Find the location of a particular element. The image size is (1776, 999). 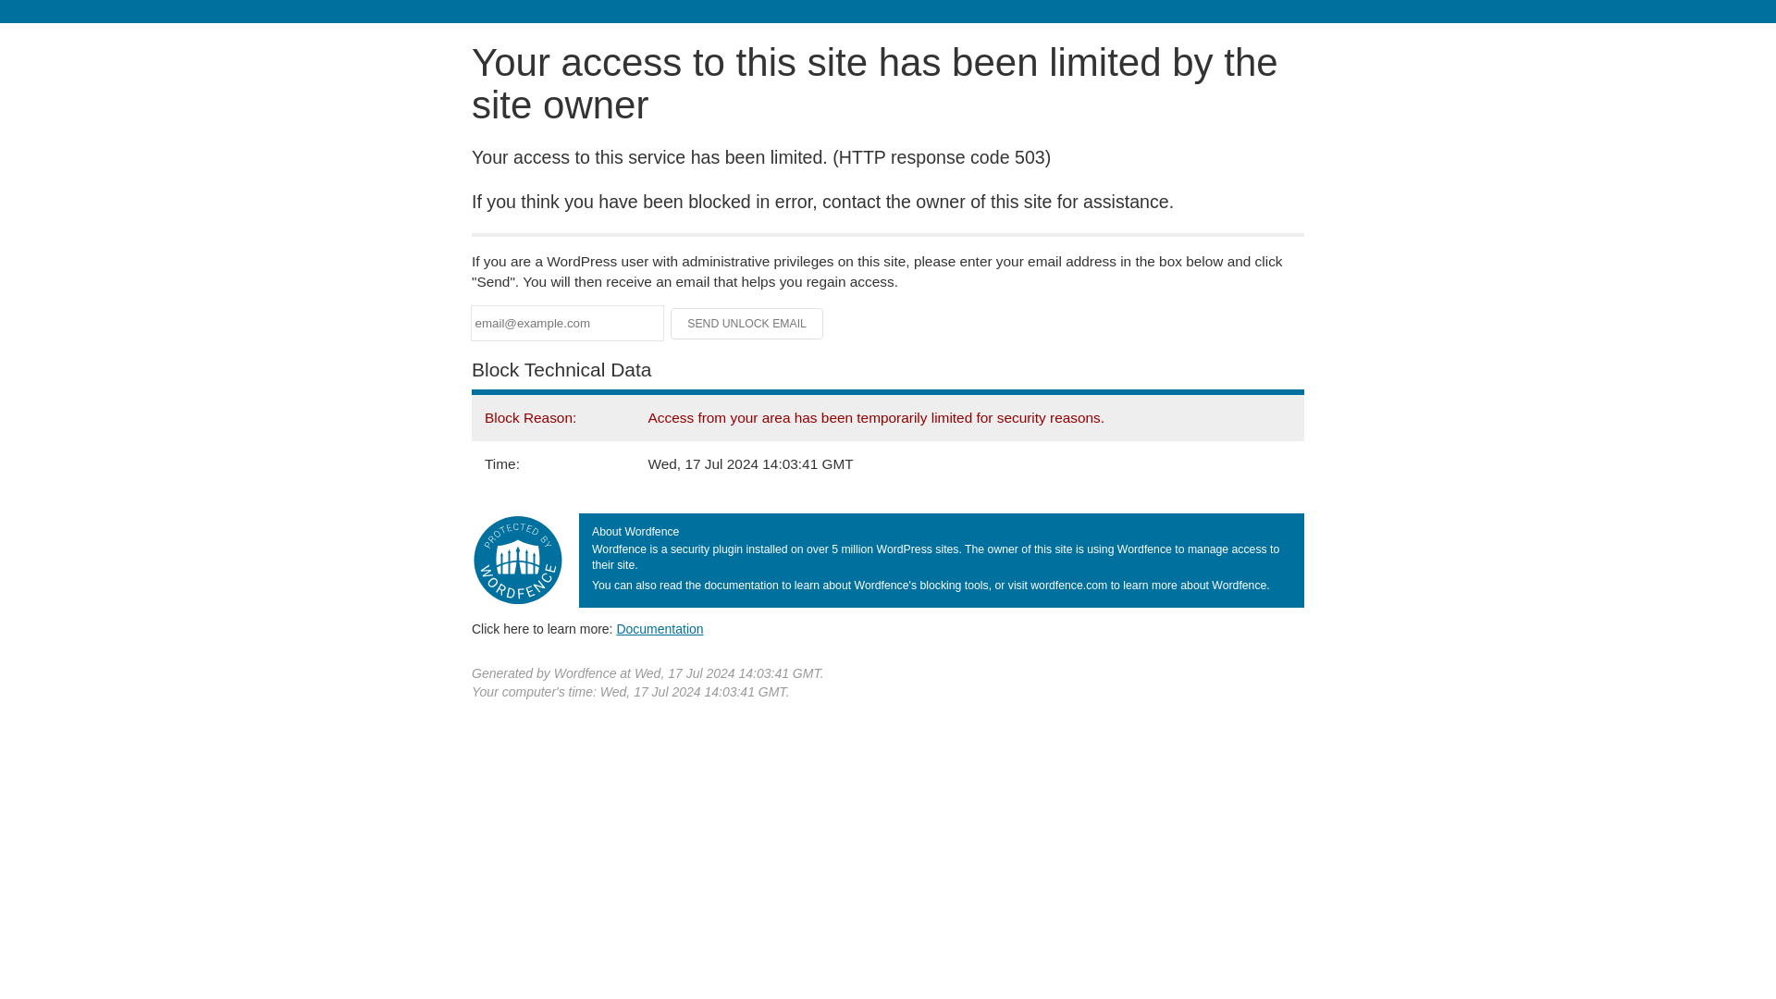

Documentation is located at coordinates (660, 628).